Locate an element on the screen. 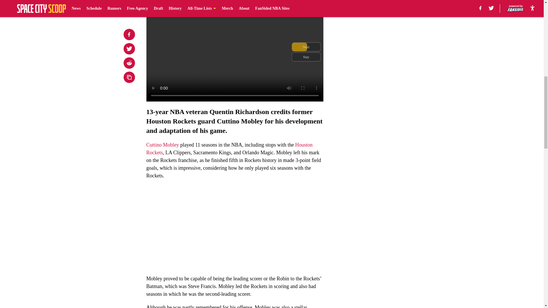 Image resolution: width=548 pixels, height=308 pixels. Cuttino Mobley is located at coordinates (163, 145).